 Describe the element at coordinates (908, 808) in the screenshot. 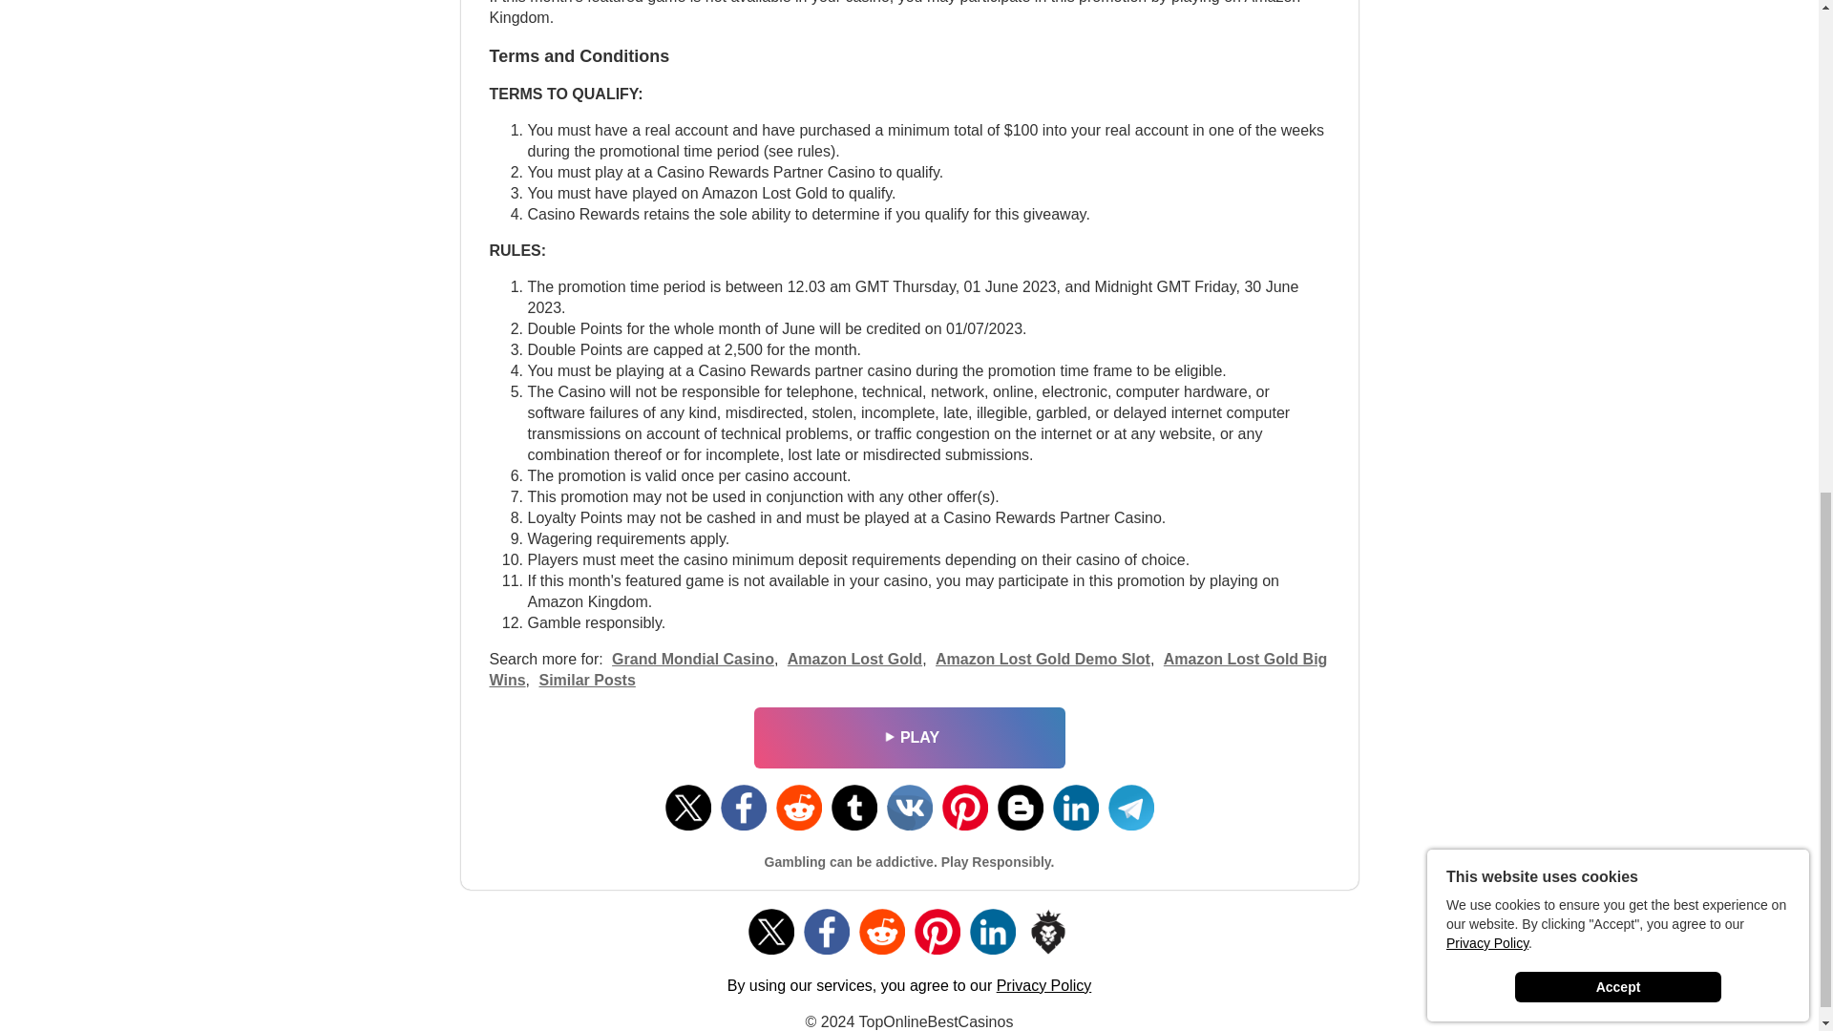

I see `Share on Vkontakte` at that location.